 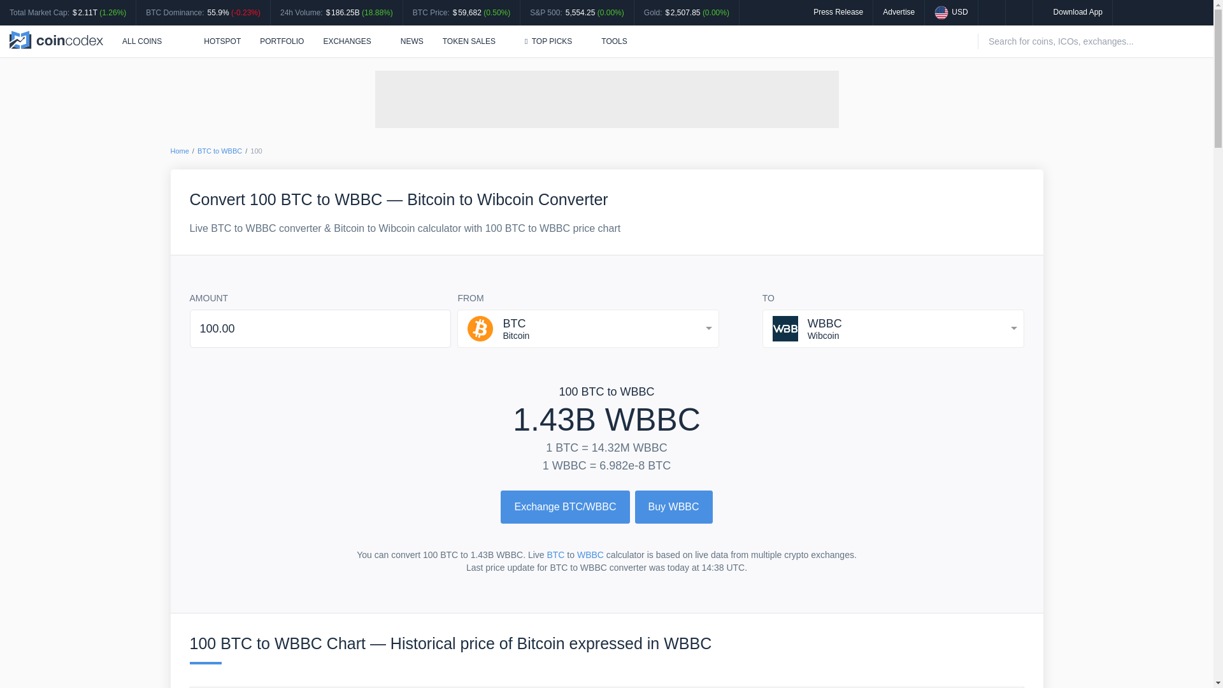 What do you see at coordinates (590, 554) in the screenshot?
I see `WBBC` at bounding box center [590, 554].